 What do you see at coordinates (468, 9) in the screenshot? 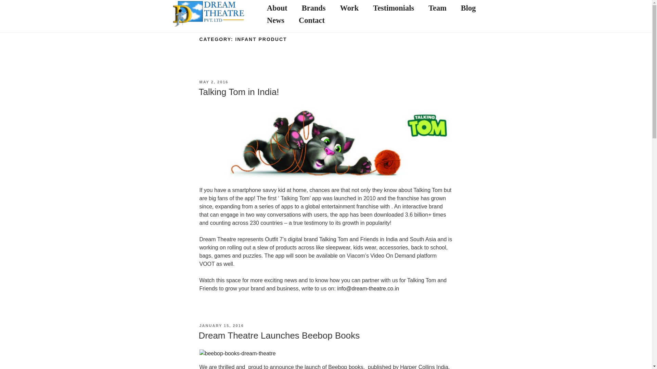
I see `Blog` at bounding box center [468, 9].